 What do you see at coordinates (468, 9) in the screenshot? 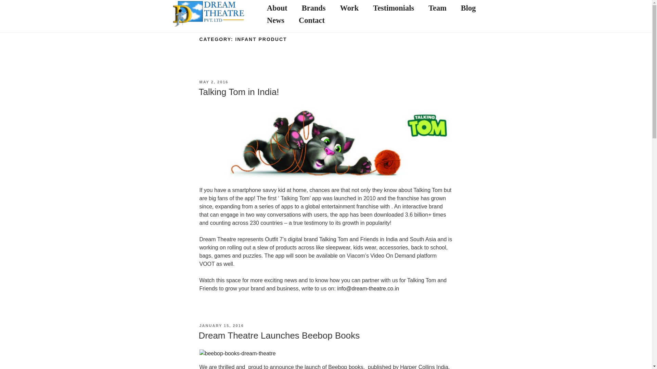
I see `Blog` at bounding box center [468, 9].